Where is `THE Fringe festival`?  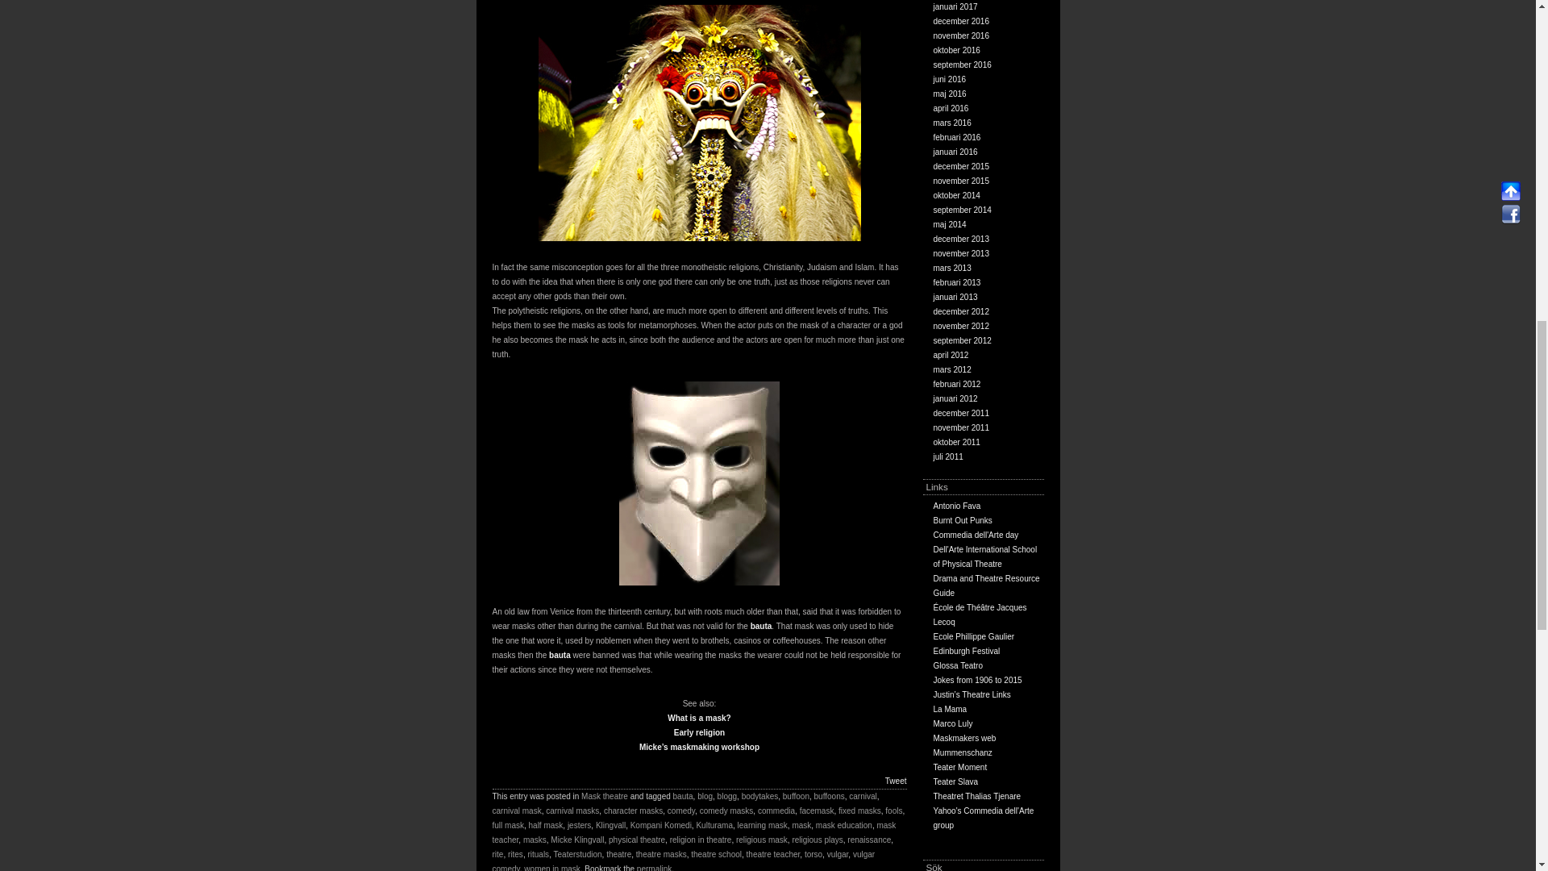 THE Fringe festival is located at coordinates (966, 652).